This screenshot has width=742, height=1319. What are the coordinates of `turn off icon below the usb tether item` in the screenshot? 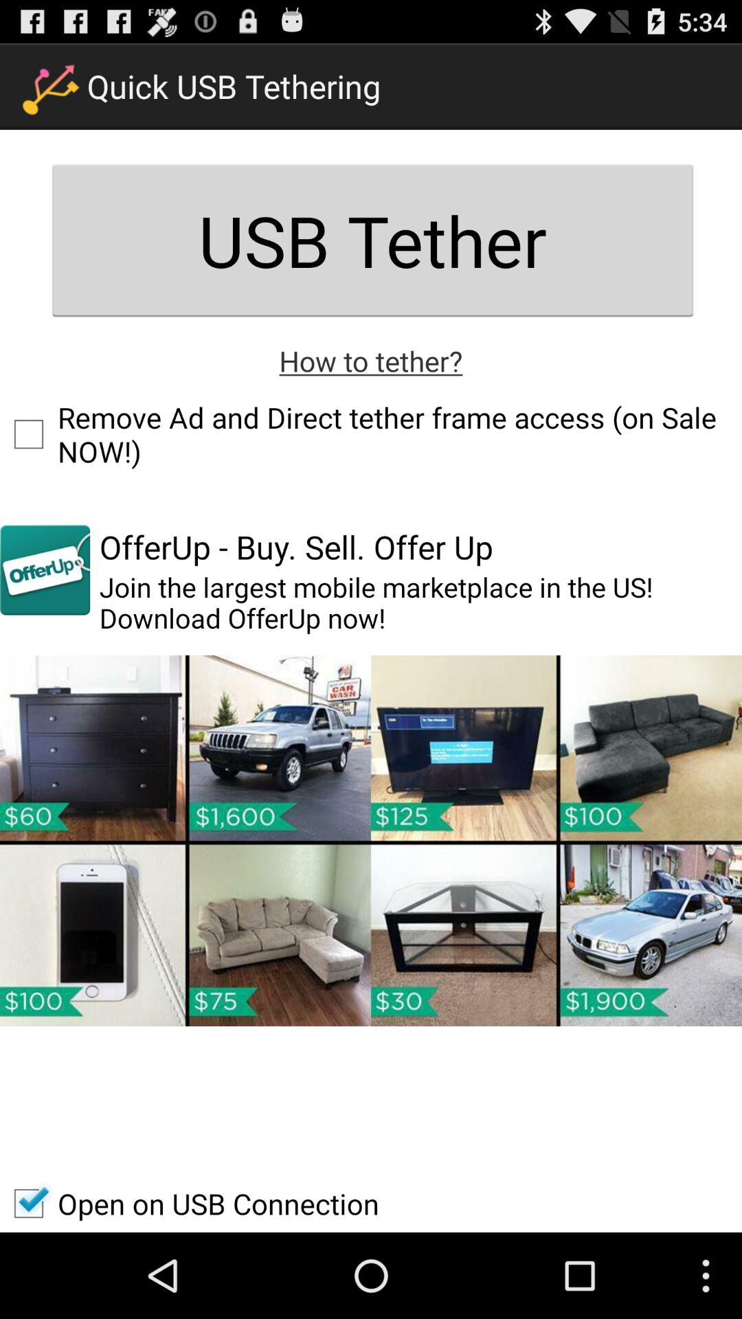 It's located at (371, 360).